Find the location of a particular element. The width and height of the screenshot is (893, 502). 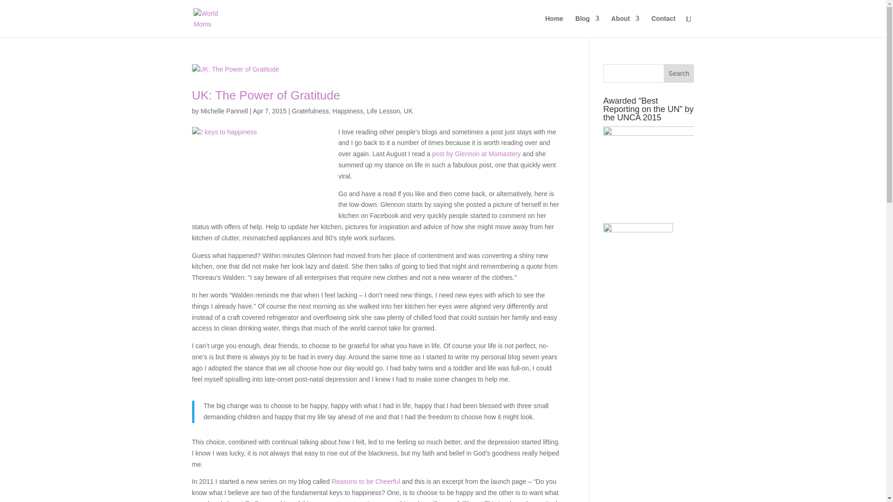

Home is located at coordinates (554, 26).